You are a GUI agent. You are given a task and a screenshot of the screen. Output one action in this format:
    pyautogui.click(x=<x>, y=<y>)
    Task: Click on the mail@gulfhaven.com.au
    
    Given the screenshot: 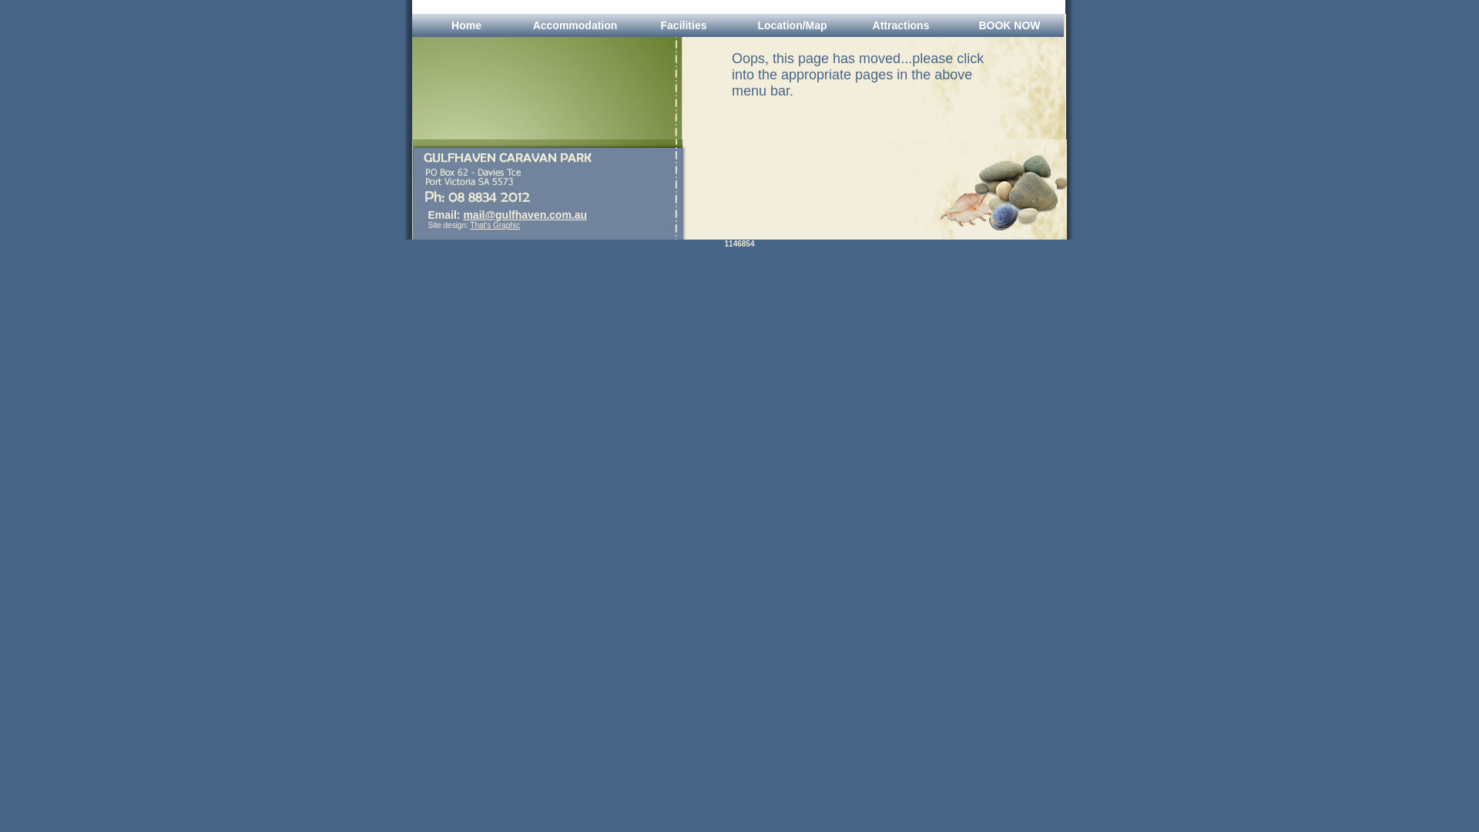 What is the action you would take?
    pyautogui.click(x=525, y=215)
    